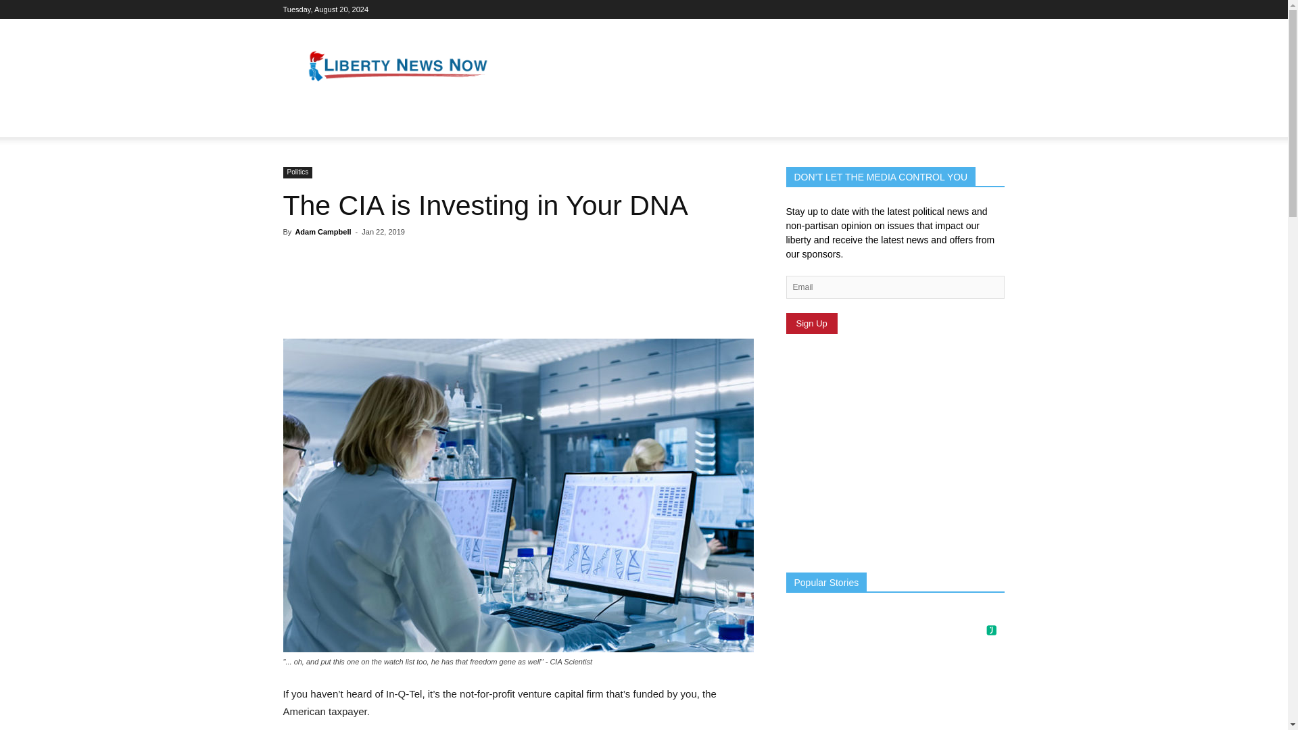 This screenshot has height=730, width=1298. What do you see at coordinates (759, 68) in the screenshot?
I see `Advertisement` at bounding box center [759, 68].